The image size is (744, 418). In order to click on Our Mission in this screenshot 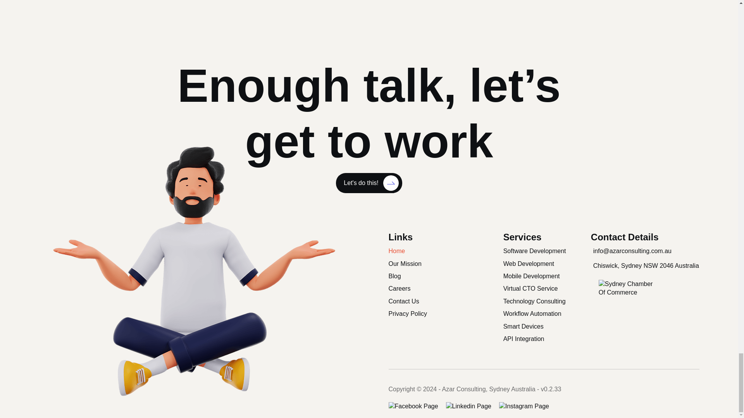, I will do `click(414, 264)`.